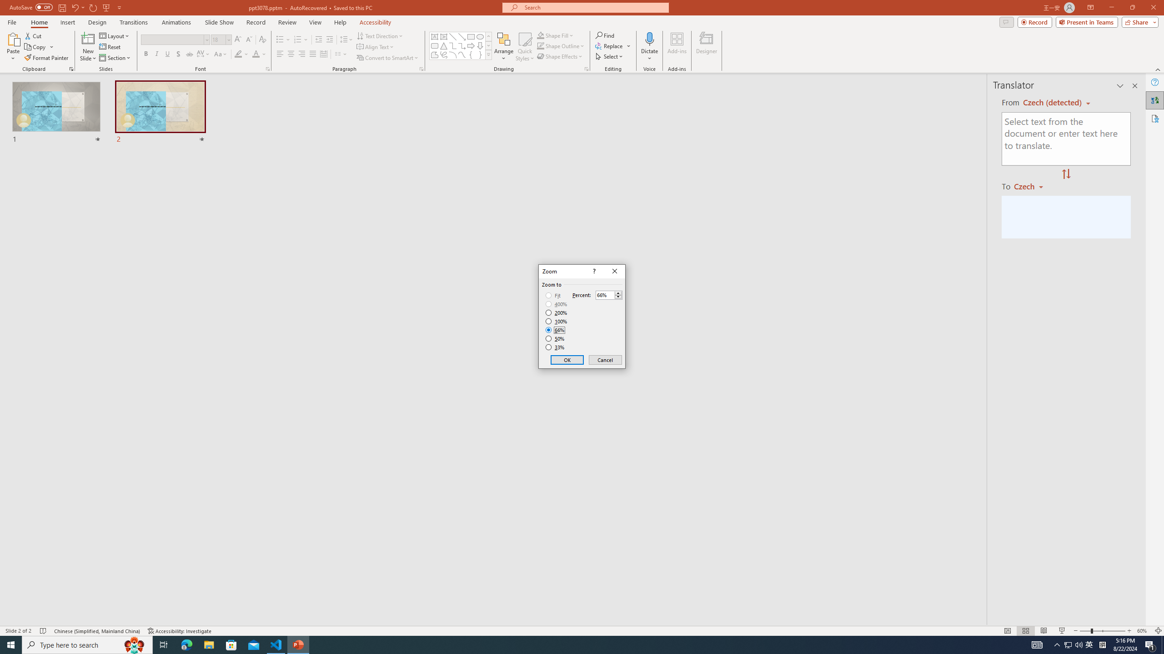  What do you see at coordinates (557, 304) in the screenshot?
I see `400%` at bounding box center [557, 304].